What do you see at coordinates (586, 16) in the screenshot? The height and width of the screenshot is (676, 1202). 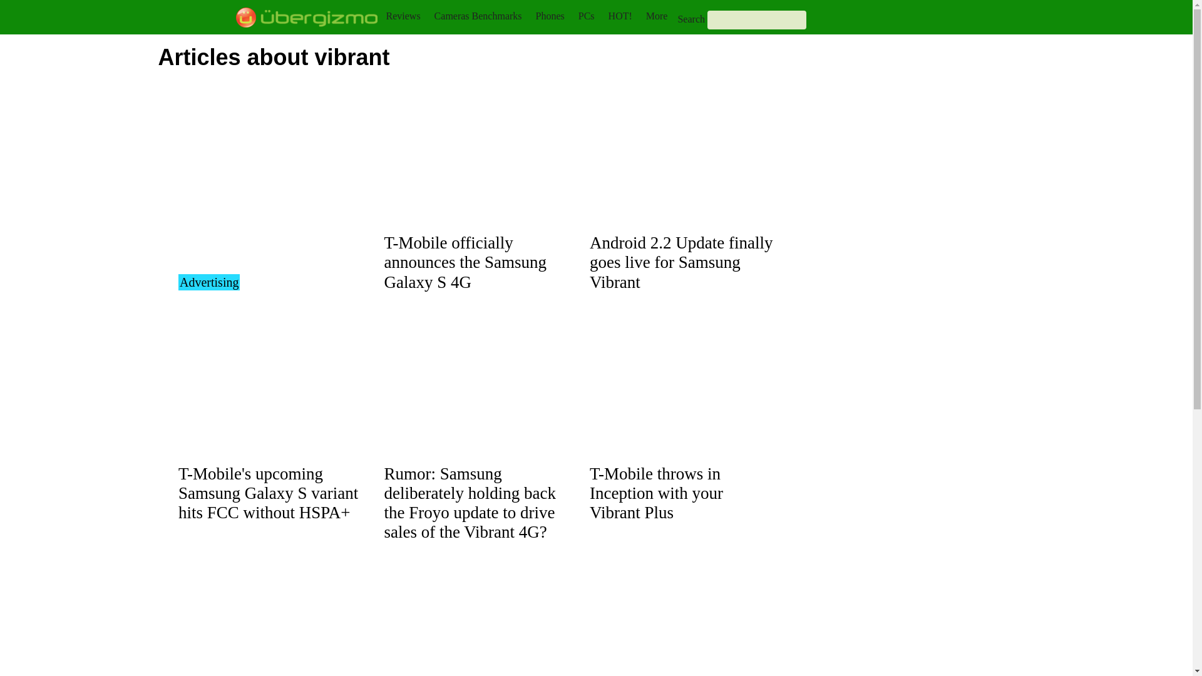 I see `PCs` at bounding box center [586, 16].